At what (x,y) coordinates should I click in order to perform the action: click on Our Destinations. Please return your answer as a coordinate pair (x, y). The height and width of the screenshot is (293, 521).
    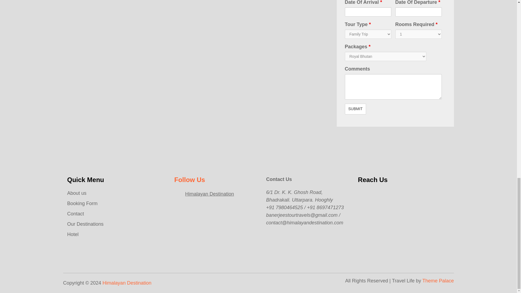
    Looking at the image, I should click on (85, 224).